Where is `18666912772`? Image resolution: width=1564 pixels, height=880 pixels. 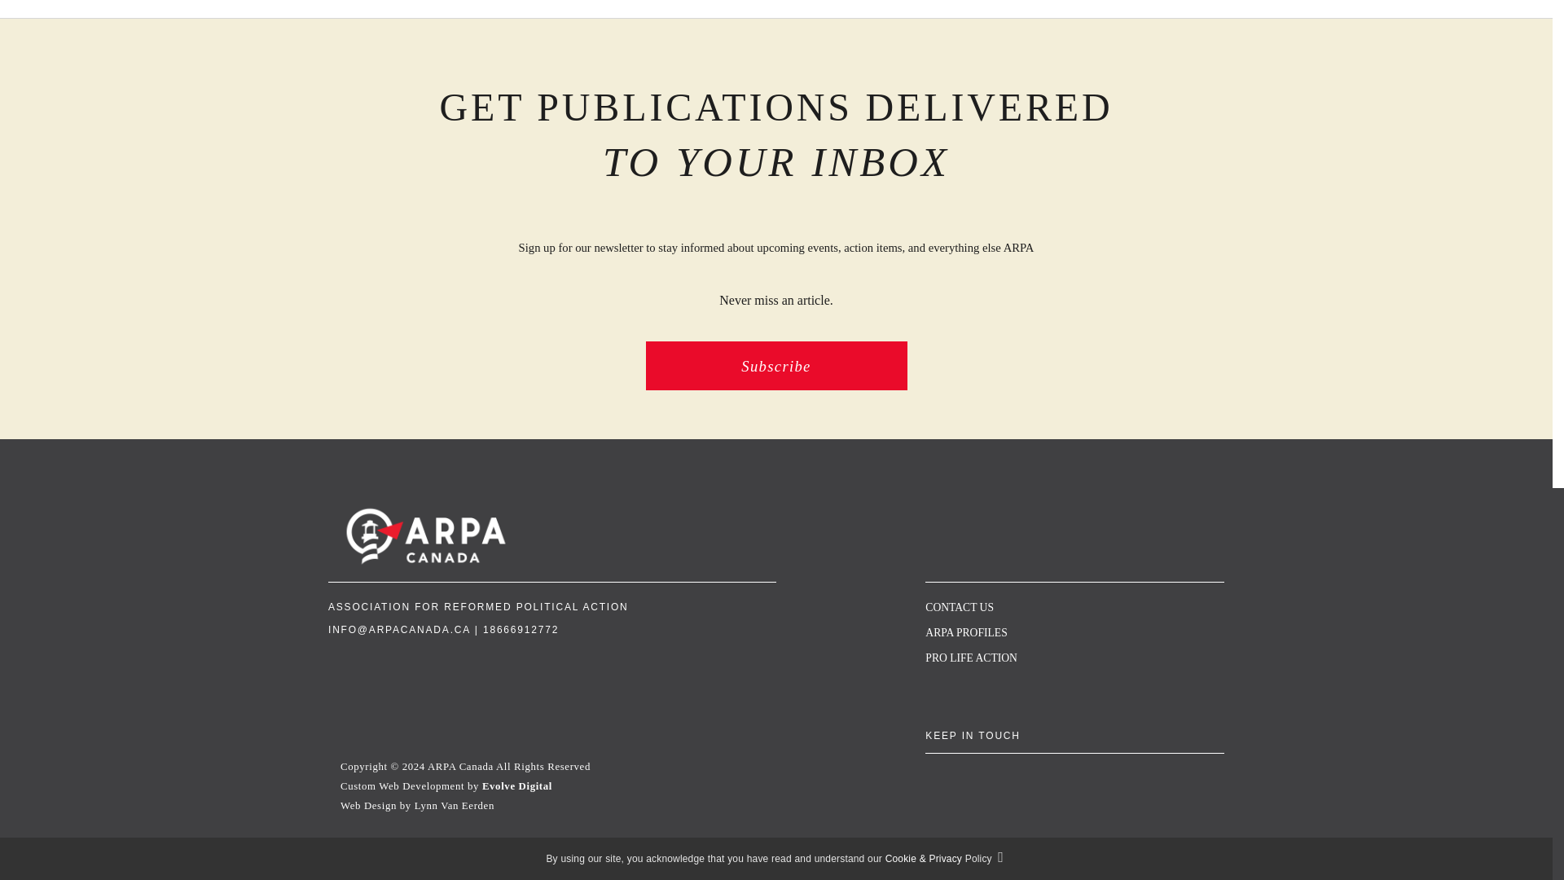
18666912772 is located at coordinates (521, 629).